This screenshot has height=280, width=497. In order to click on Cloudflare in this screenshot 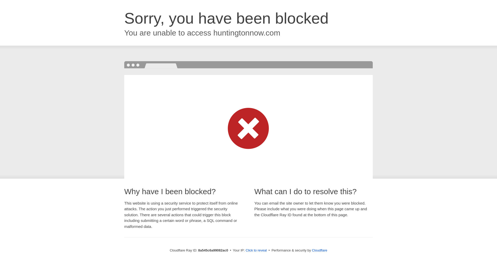, I will do `click(319, 250)`.